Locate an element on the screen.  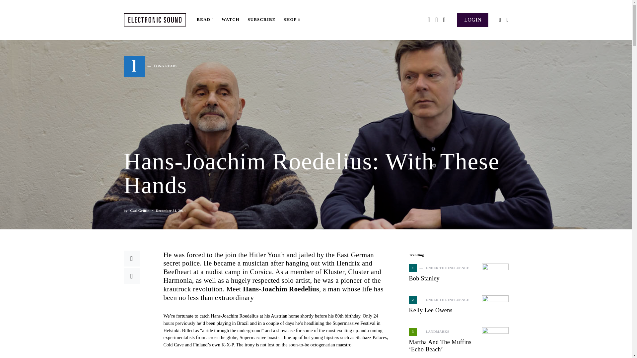
SUBSCRIBE is located at coordinates (261, 20).